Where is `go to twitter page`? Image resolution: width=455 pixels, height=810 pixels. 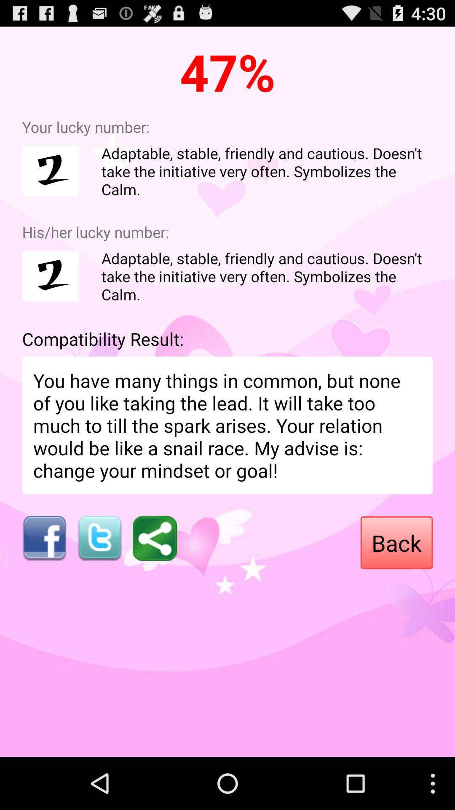 go to twitter page is located at coordinates (99, 538).